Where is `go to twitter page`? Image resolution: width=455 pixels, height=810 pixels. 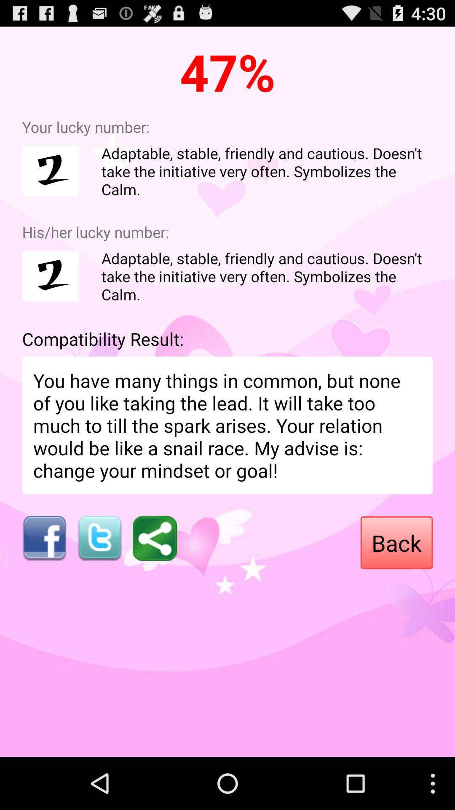 go to twitter page is located at coordinates (99, 538).